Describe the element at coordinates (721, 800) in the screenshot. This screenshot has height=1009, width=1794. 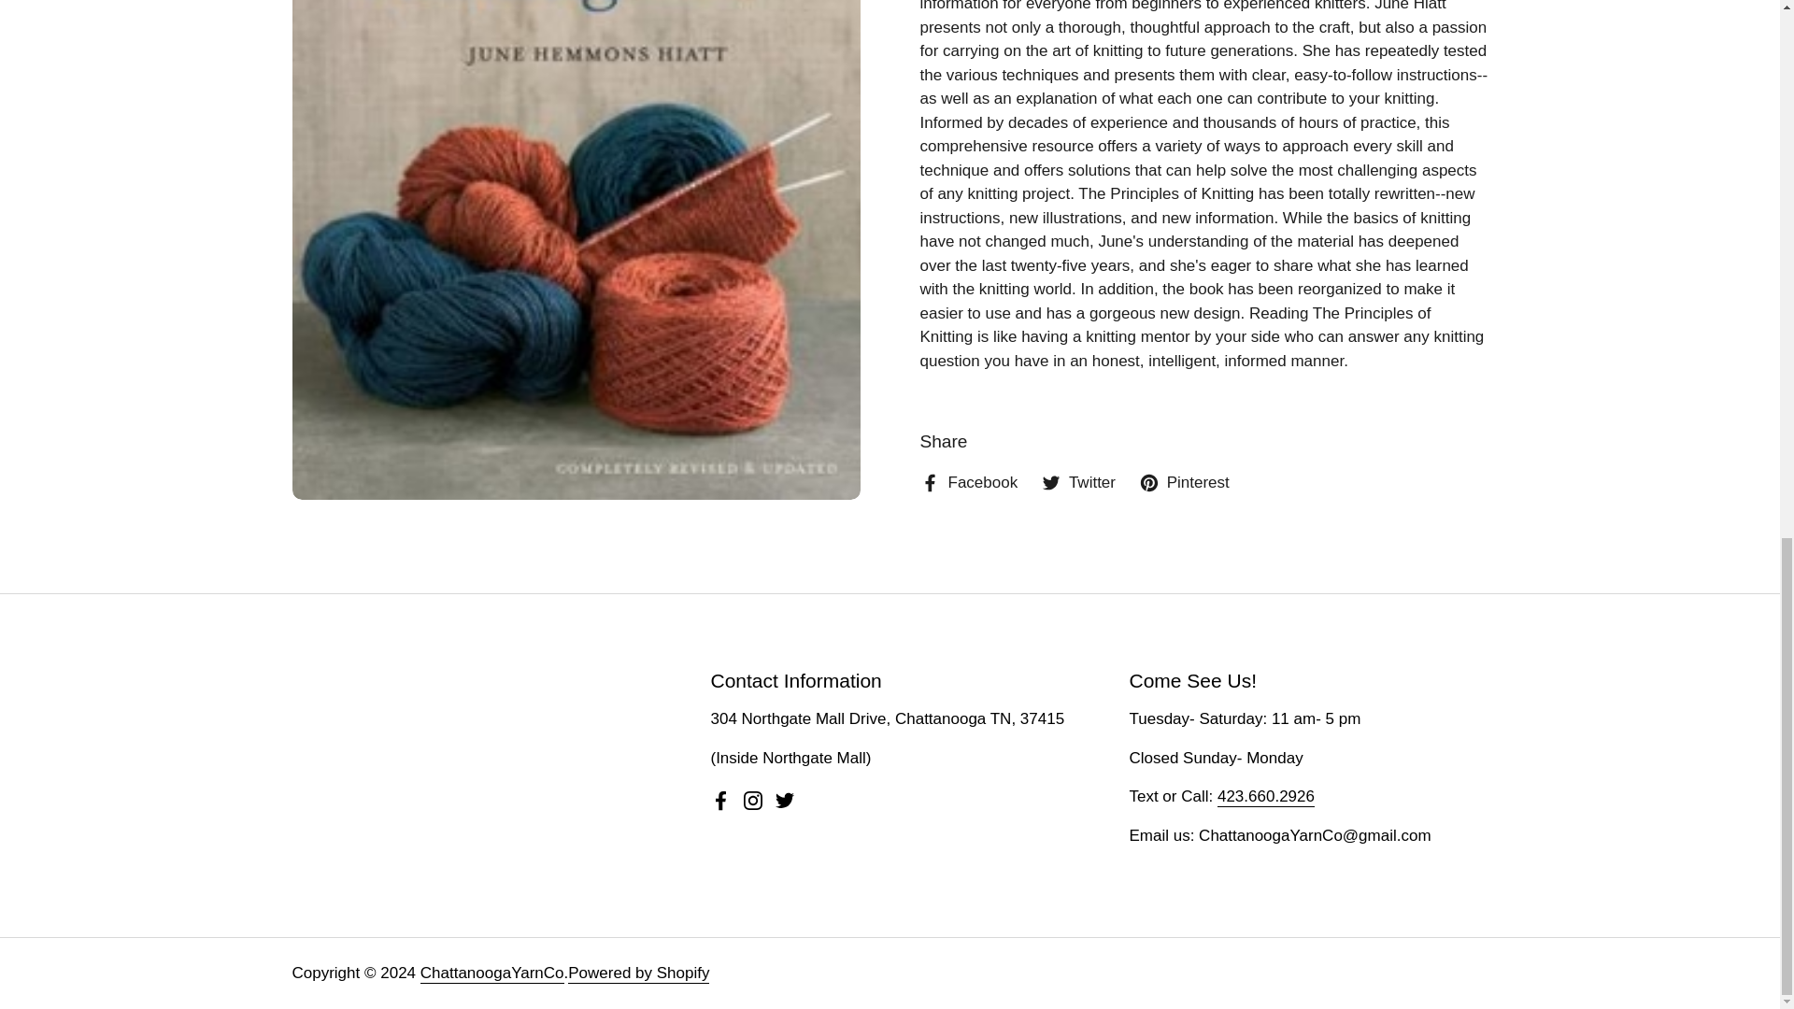
I see `Facebook` at that location.